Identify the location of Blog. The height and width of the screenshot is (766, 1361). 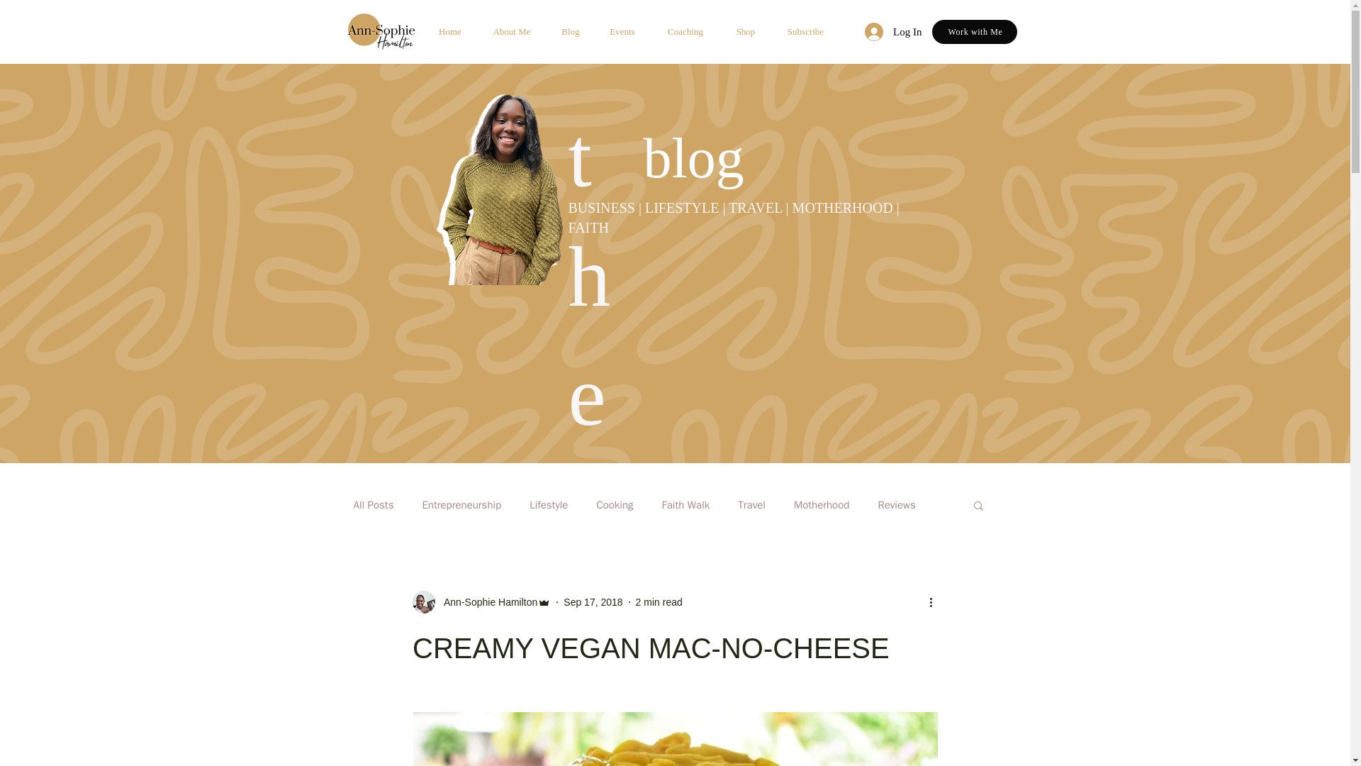
(571, 32).